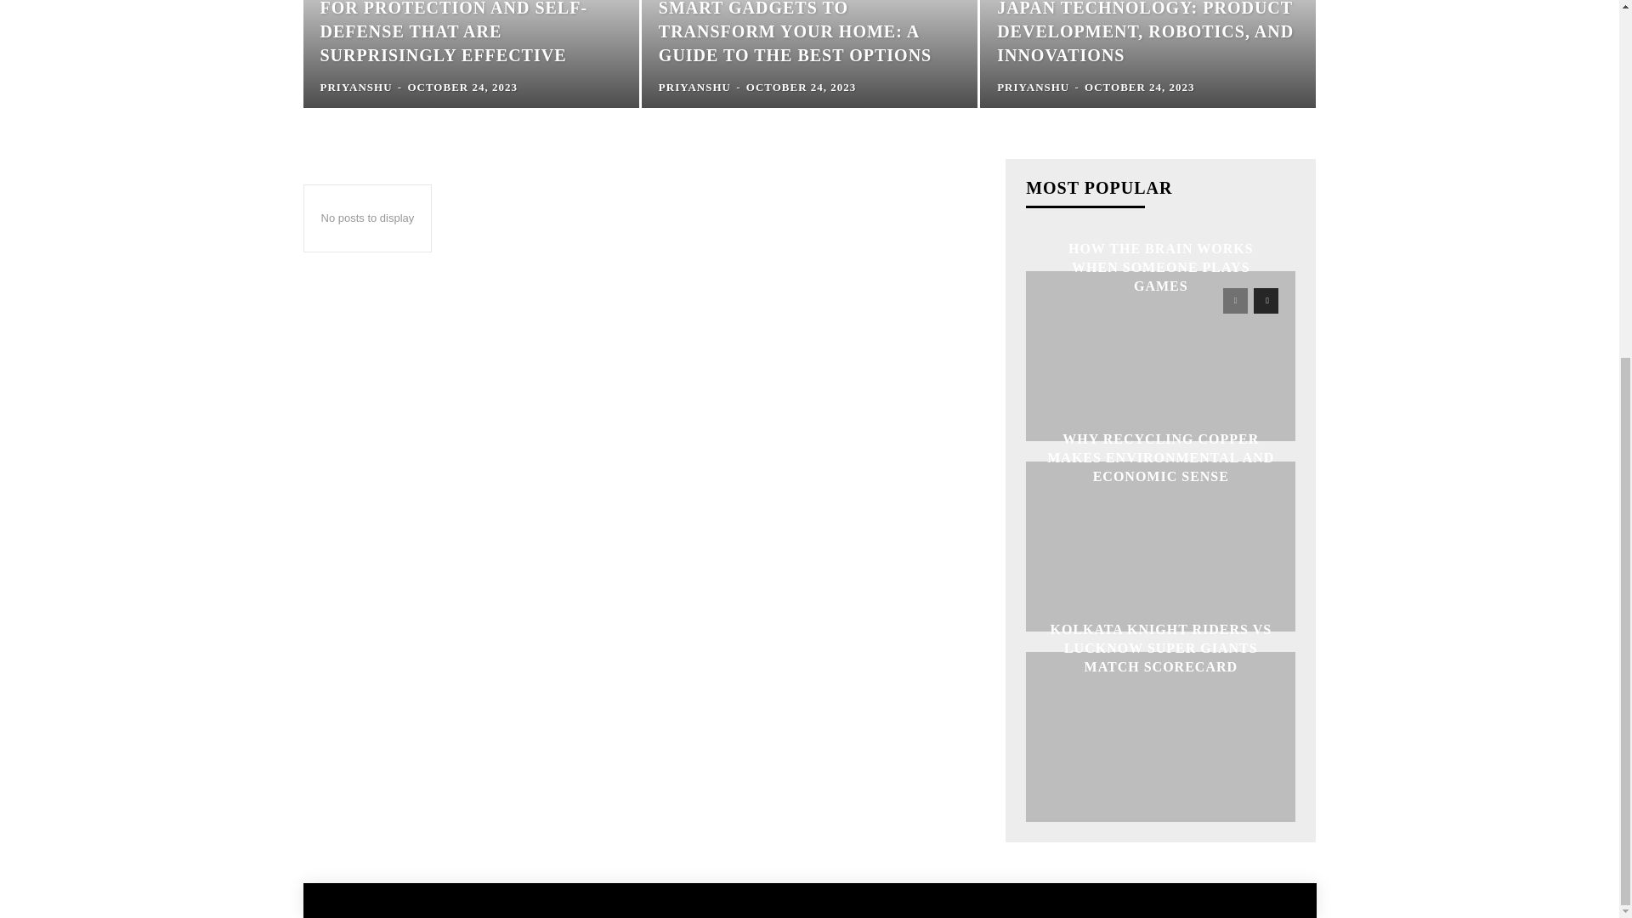 This screenshot has width=1632, height=918. What do you see at coordinates (1161, 267) in the screenshot?
I see `How the Brain Works When Someone Plays Games` at bounding box center [1161, 267].